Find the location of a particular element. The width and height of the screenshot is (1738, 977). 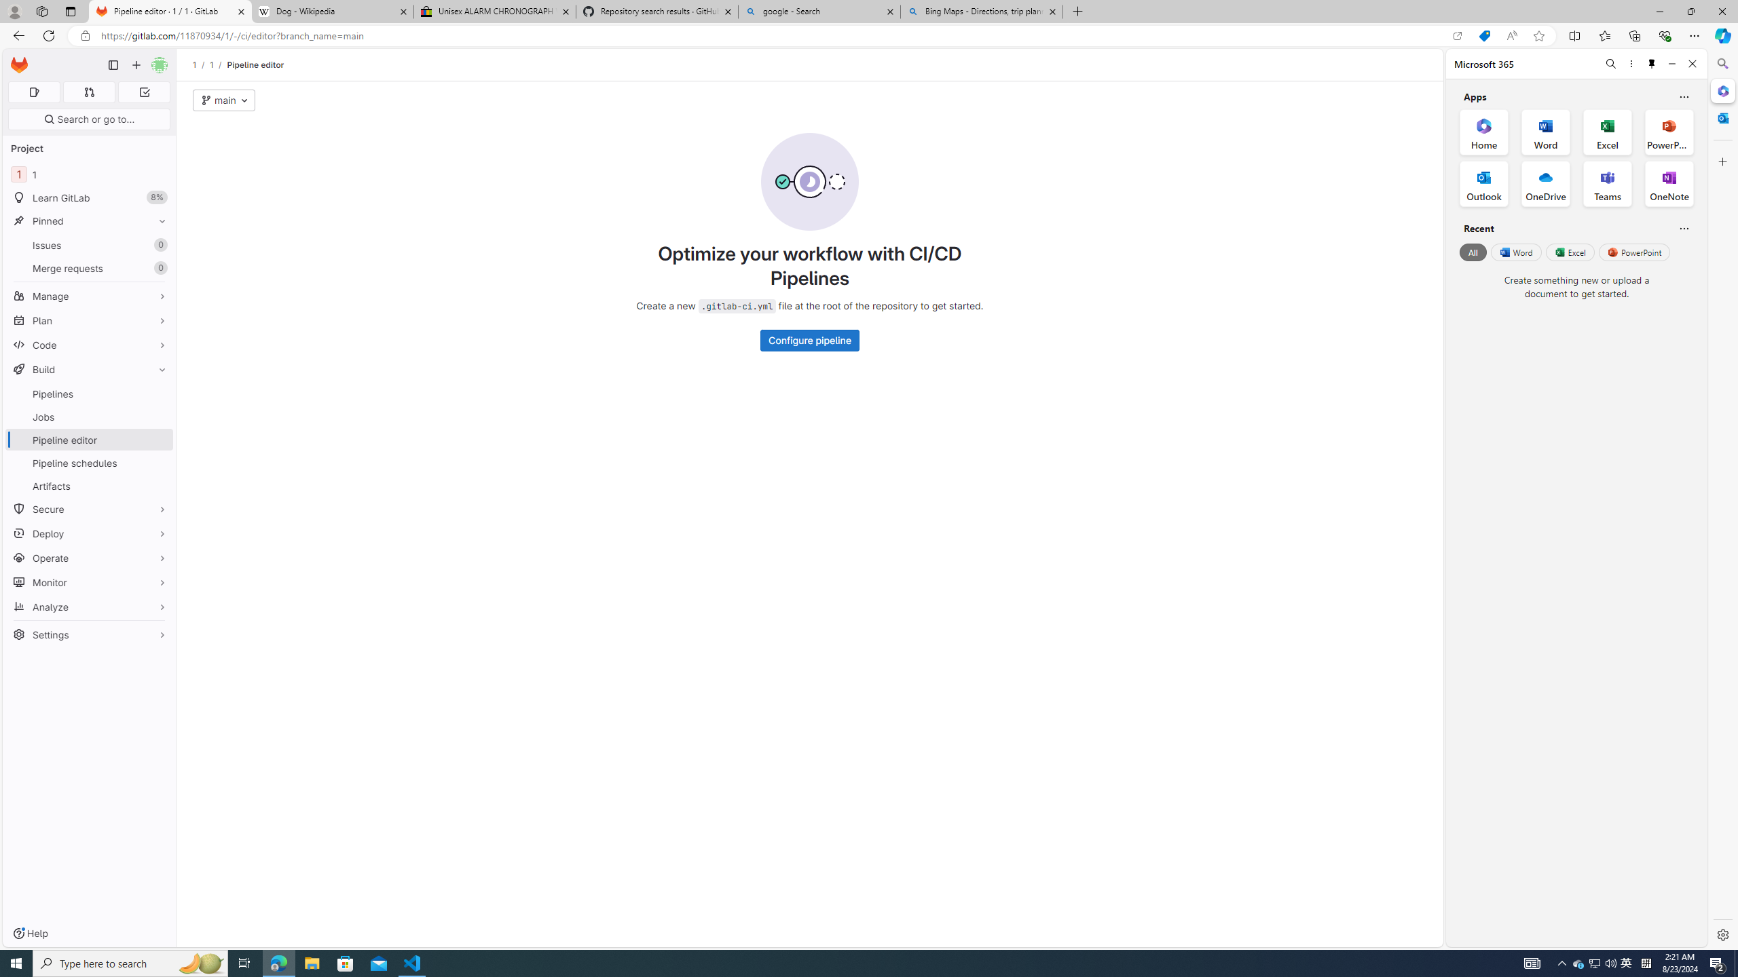

Unpin Merge requests is located at coordinates (159, 268).